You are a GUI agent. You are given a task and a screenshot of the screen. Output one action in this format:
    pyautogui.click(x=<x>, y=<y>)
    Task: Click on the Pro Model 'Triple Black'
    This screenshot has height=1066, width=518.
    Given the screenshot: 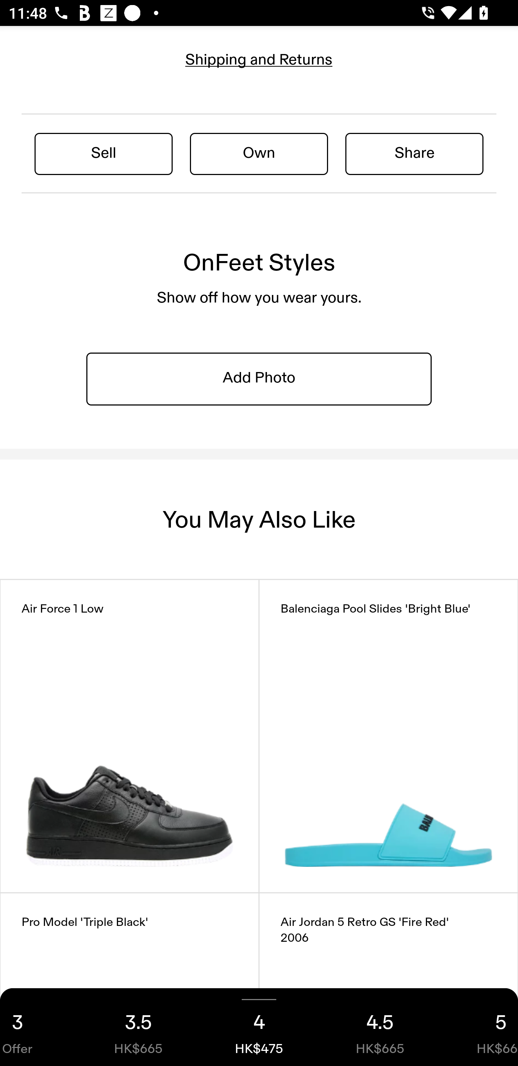 What is the action you would take?
    pyautogui.click(x=129, y=980)
    